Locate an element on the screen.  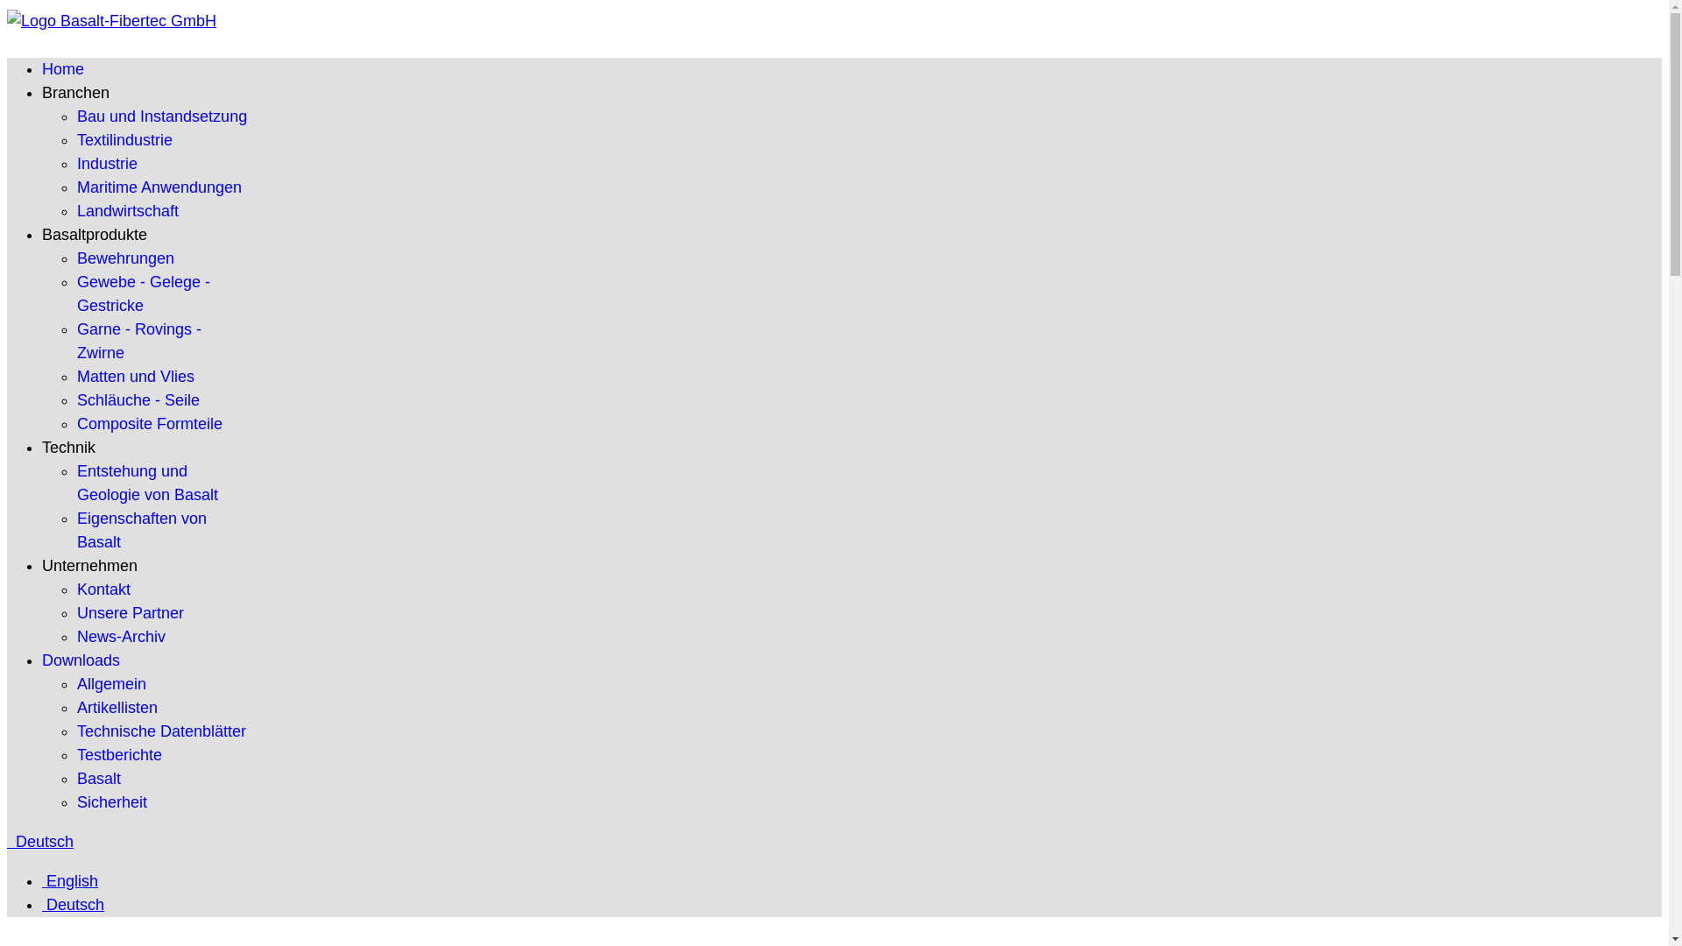
Basalt is located at coordinates (99, 779).